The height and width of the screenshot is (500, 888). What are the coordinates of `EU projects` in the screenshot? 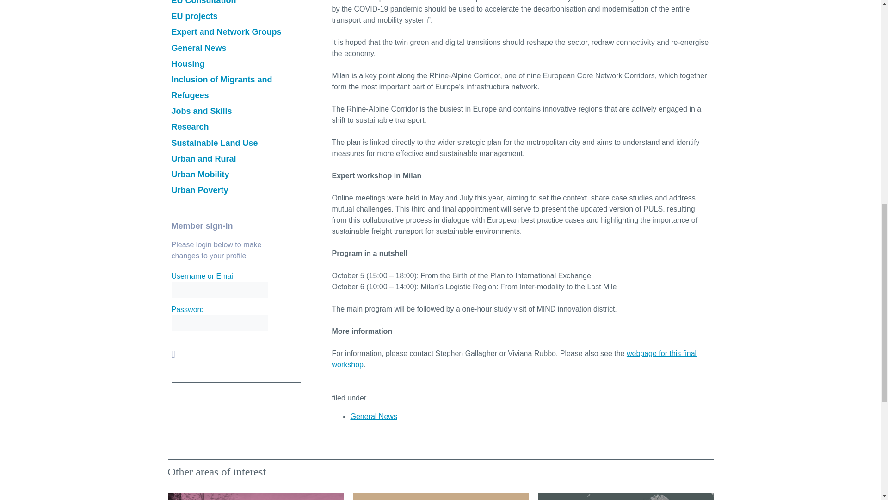 It's located at (194, 16).